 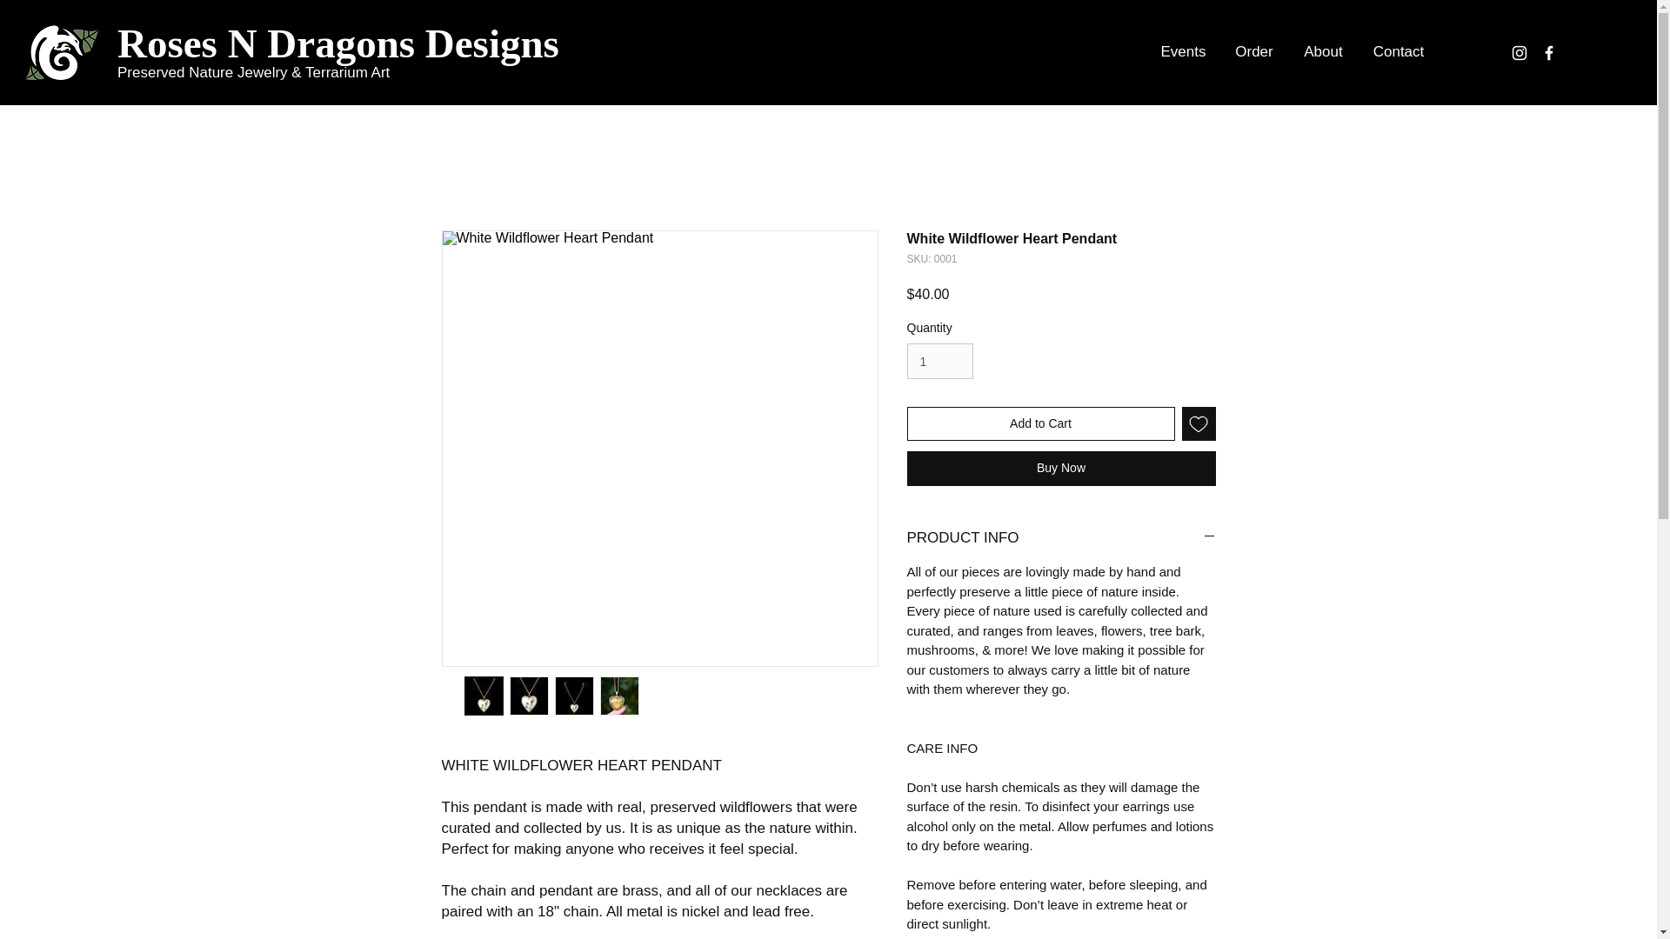 What do you see at coordinates (1399, 52) in the screenshot?
I see `Contact` at bounding box center [1399, 52].